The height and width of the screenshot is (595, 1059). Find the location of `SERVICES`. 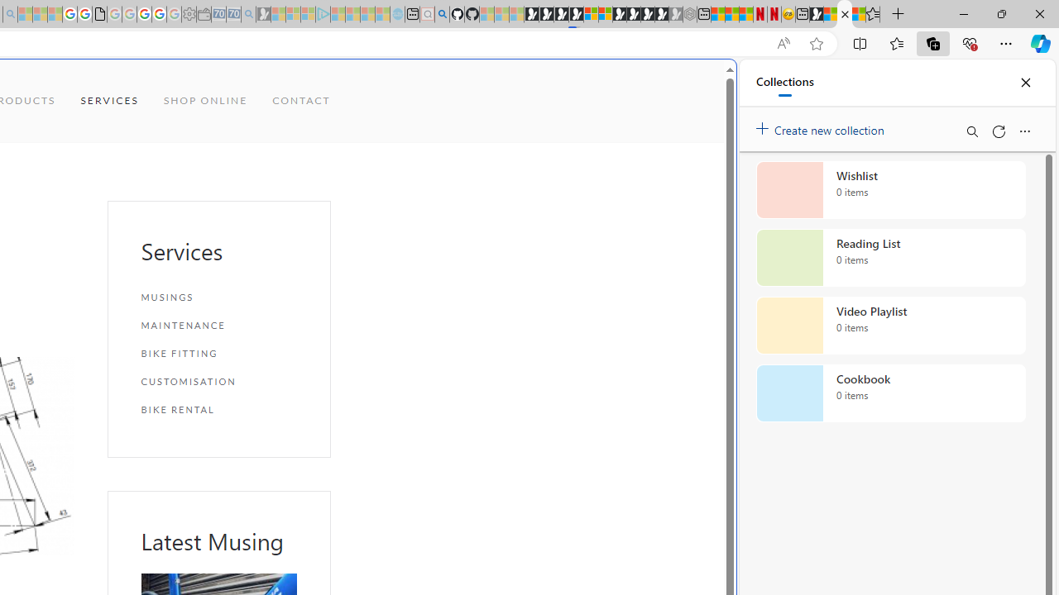

SERVICES is located at coordinates (109, 101).